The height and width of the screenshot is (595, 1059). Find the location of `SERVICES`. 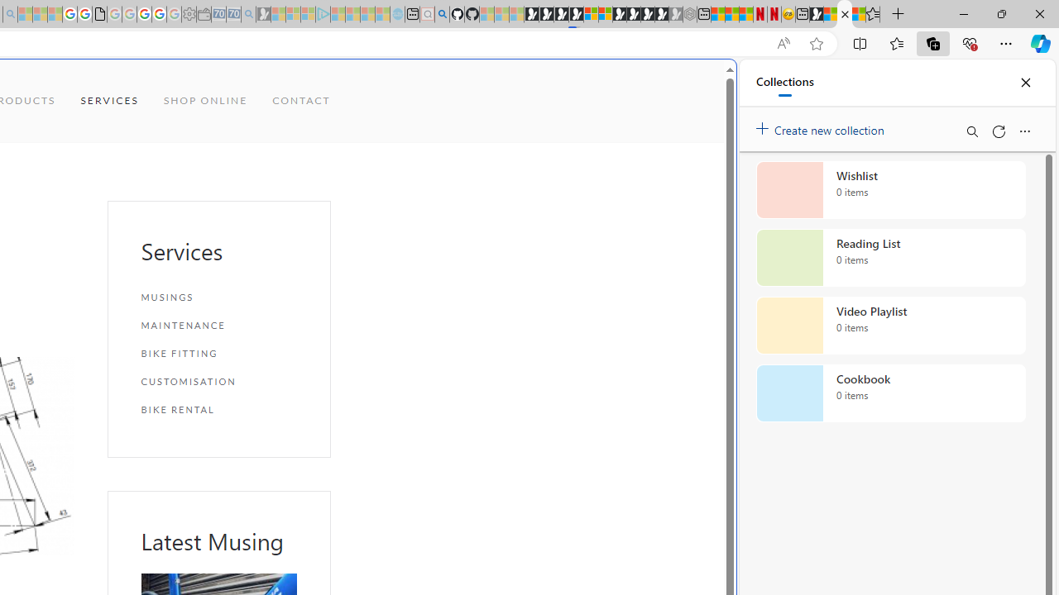

SERVICES is located at coordinates (109, 101).